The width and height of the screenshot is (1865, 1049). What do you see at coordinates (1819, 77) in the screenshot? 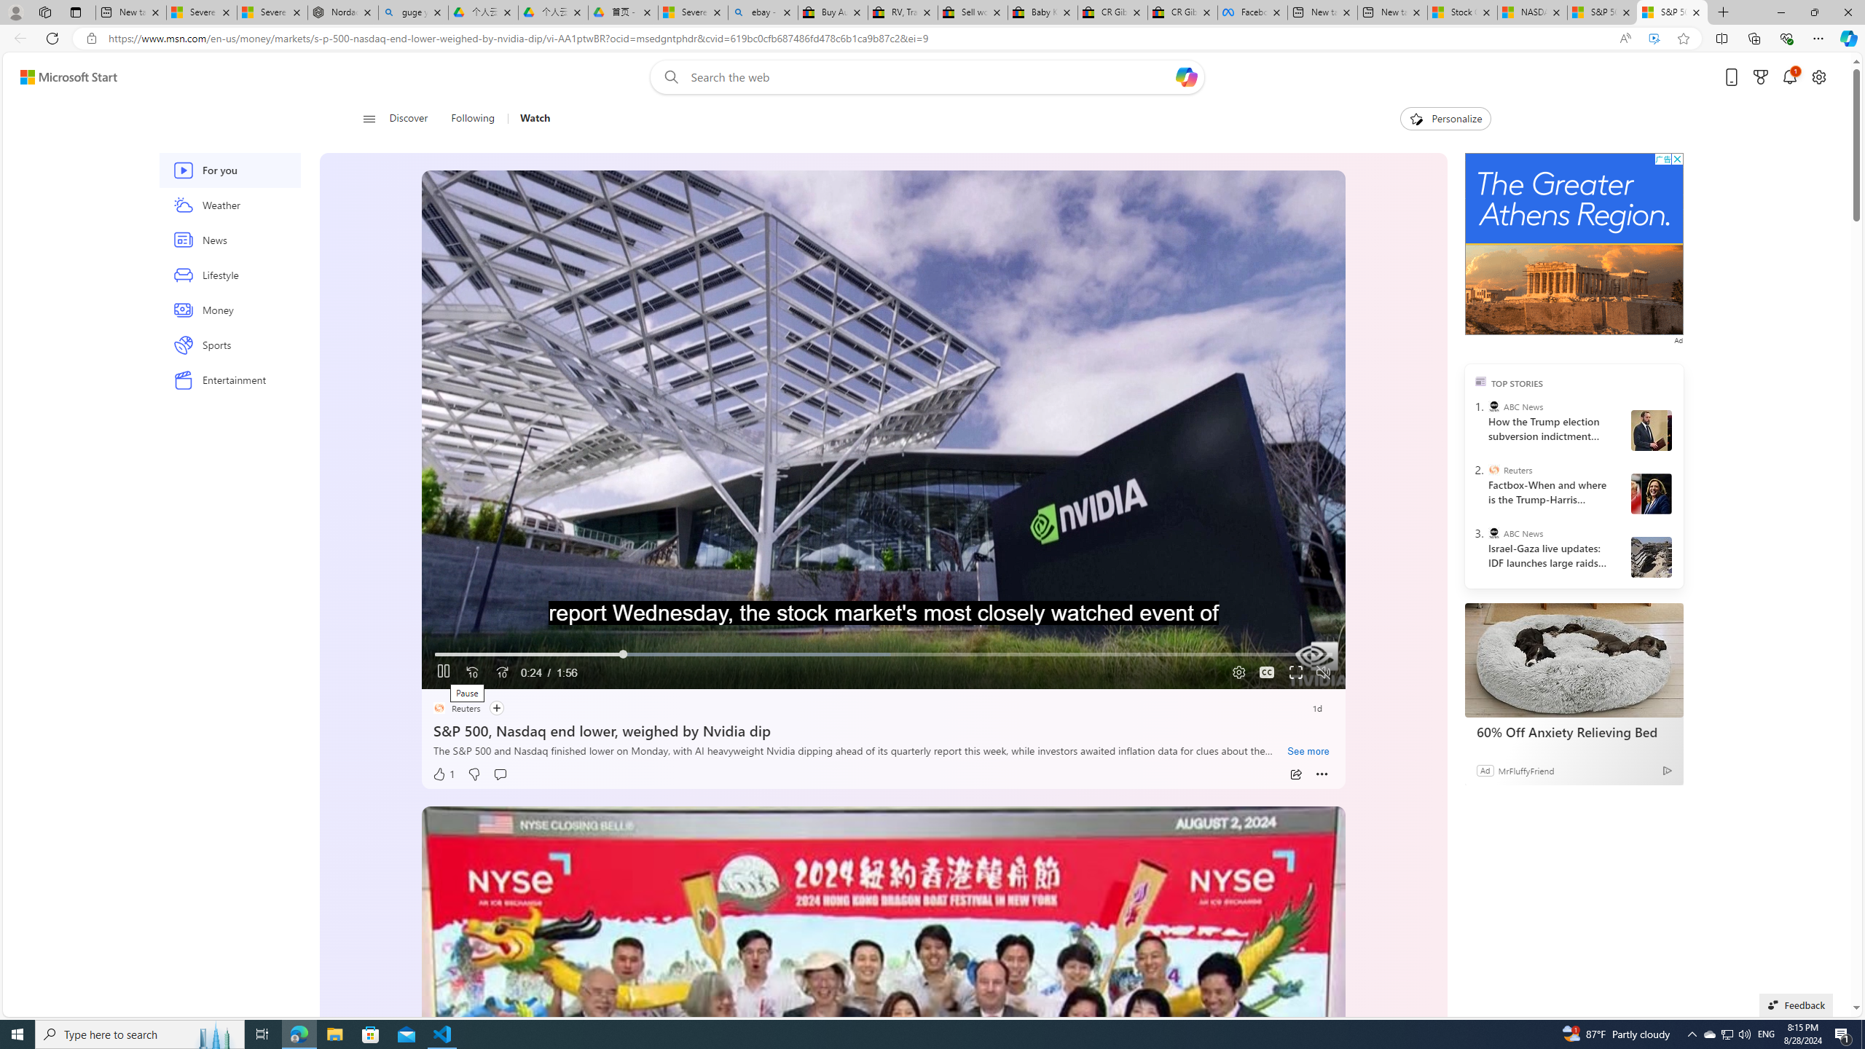
I see `Open settings` at bounding box center [1819, 77].